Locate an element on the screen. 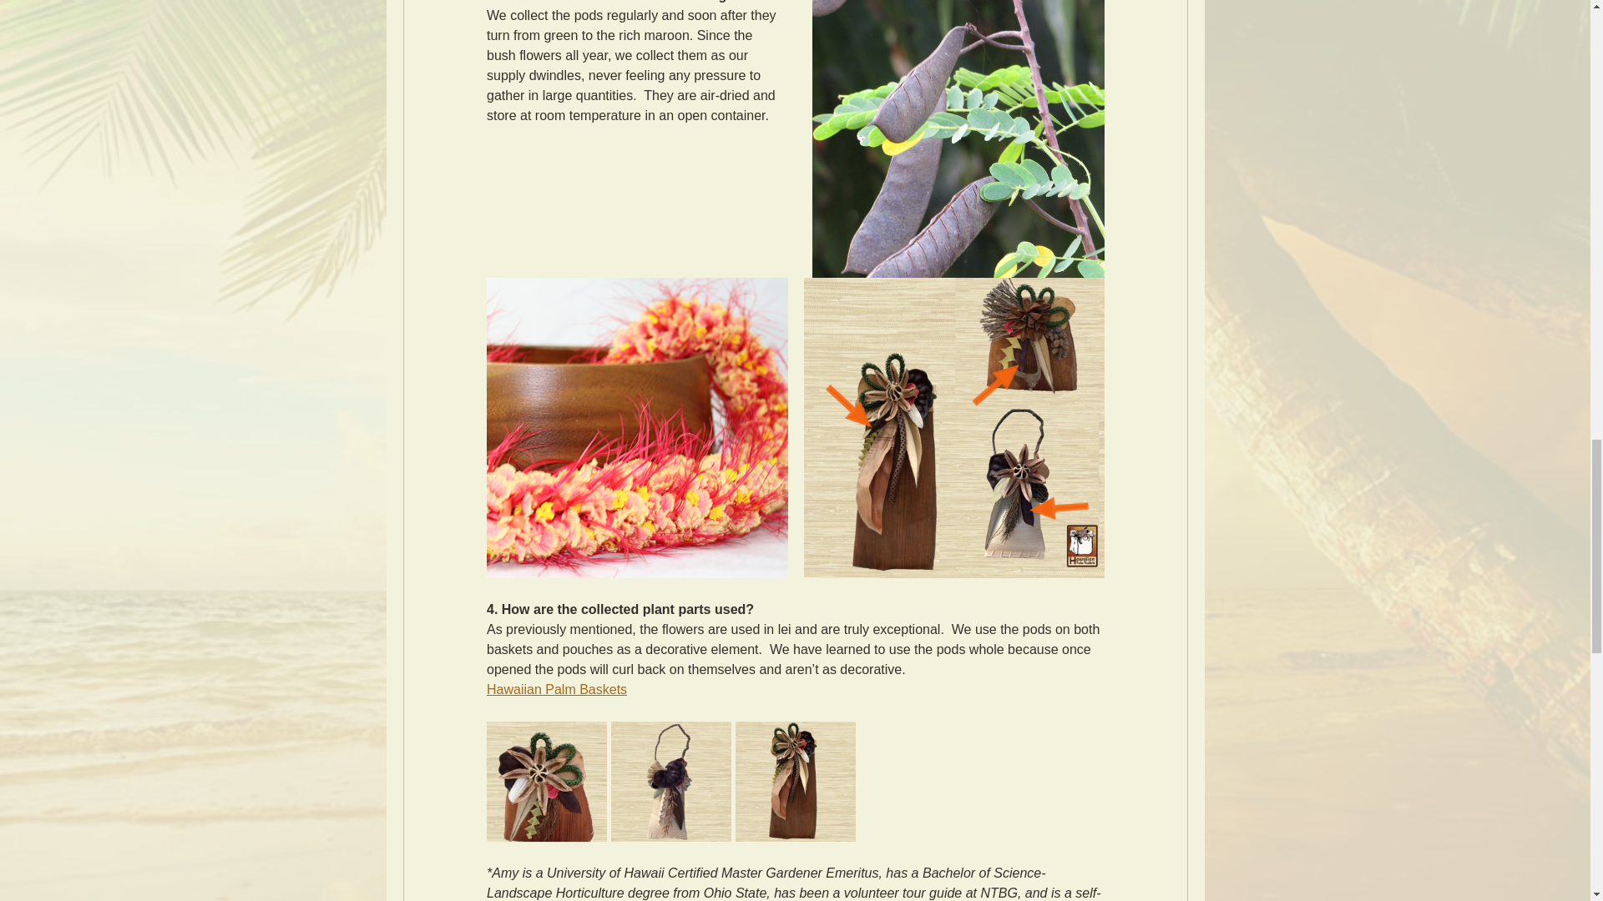 Image resolution: width=1603 pixels, height=901 pixels. Hawaiian Palm Baskets is located at coordinates (556, 689).